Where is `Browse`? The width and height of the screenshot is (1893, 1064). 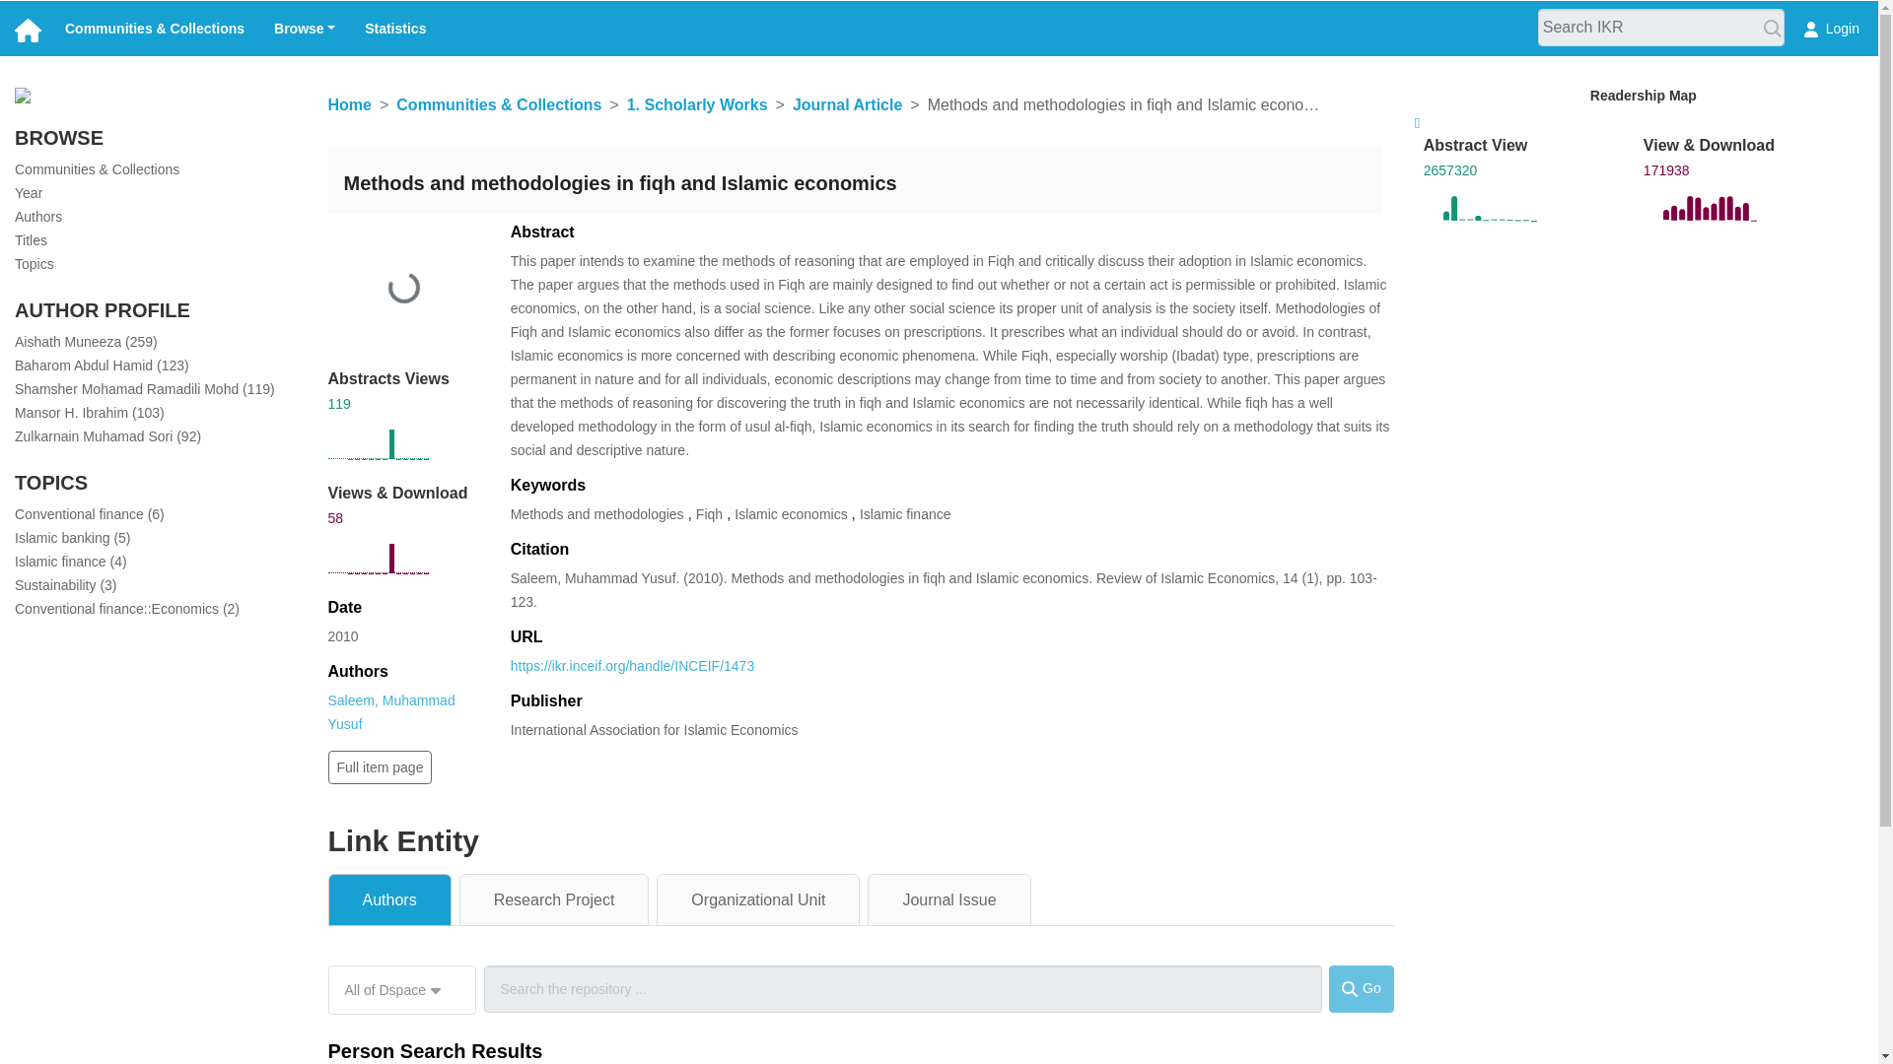
Browse is located at coordinates (304, 28).